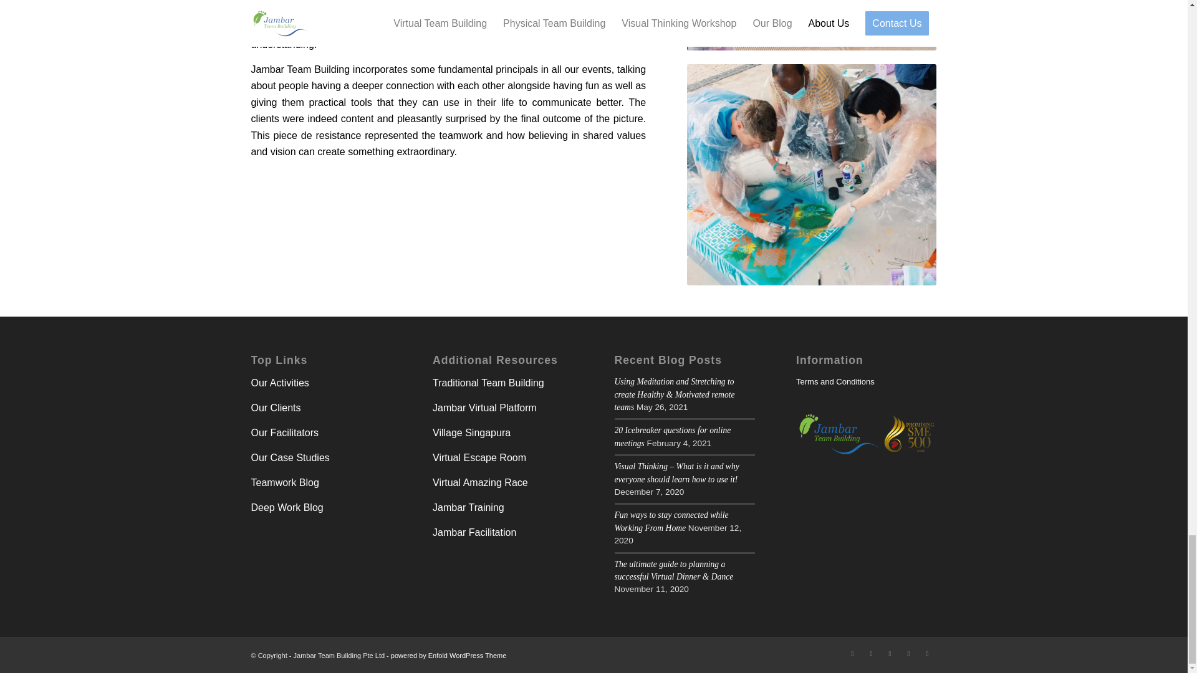 Image resolution: width=1197 pixels, height=673 pixels. Describe the element at coordinates (673, 436) in the screenshot. I see `20 Icebreaker questions for online meetings` at that location.